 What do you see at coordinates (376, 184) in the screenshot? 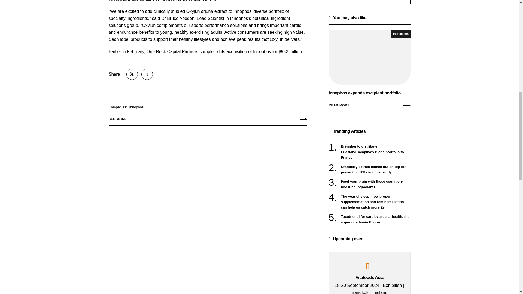
I see `SEE MORE` at bounding box center [376, 184].